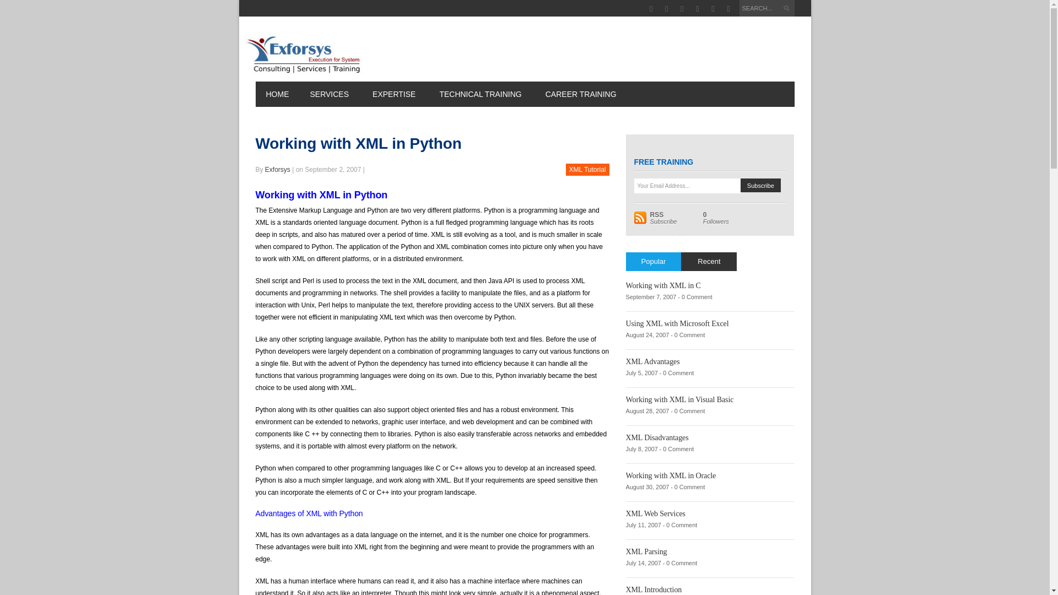 This screenshot has height=595, width=1058. Describe the element at coordinates (654, 589) in the screenshot. I see `XML Introduction` at that location.